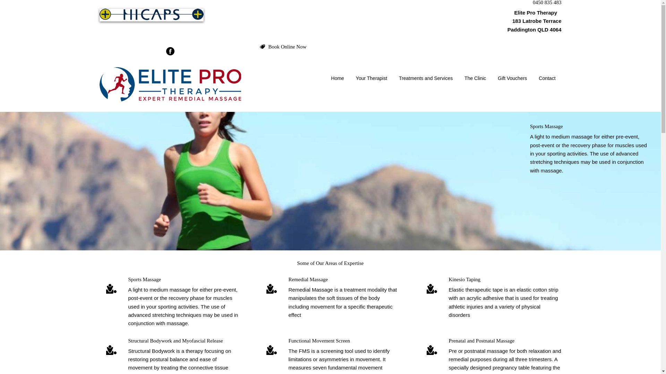 The width and height of the screenshot is (666, 374). I want to click on Gift Vouchers, so click(512, 78).